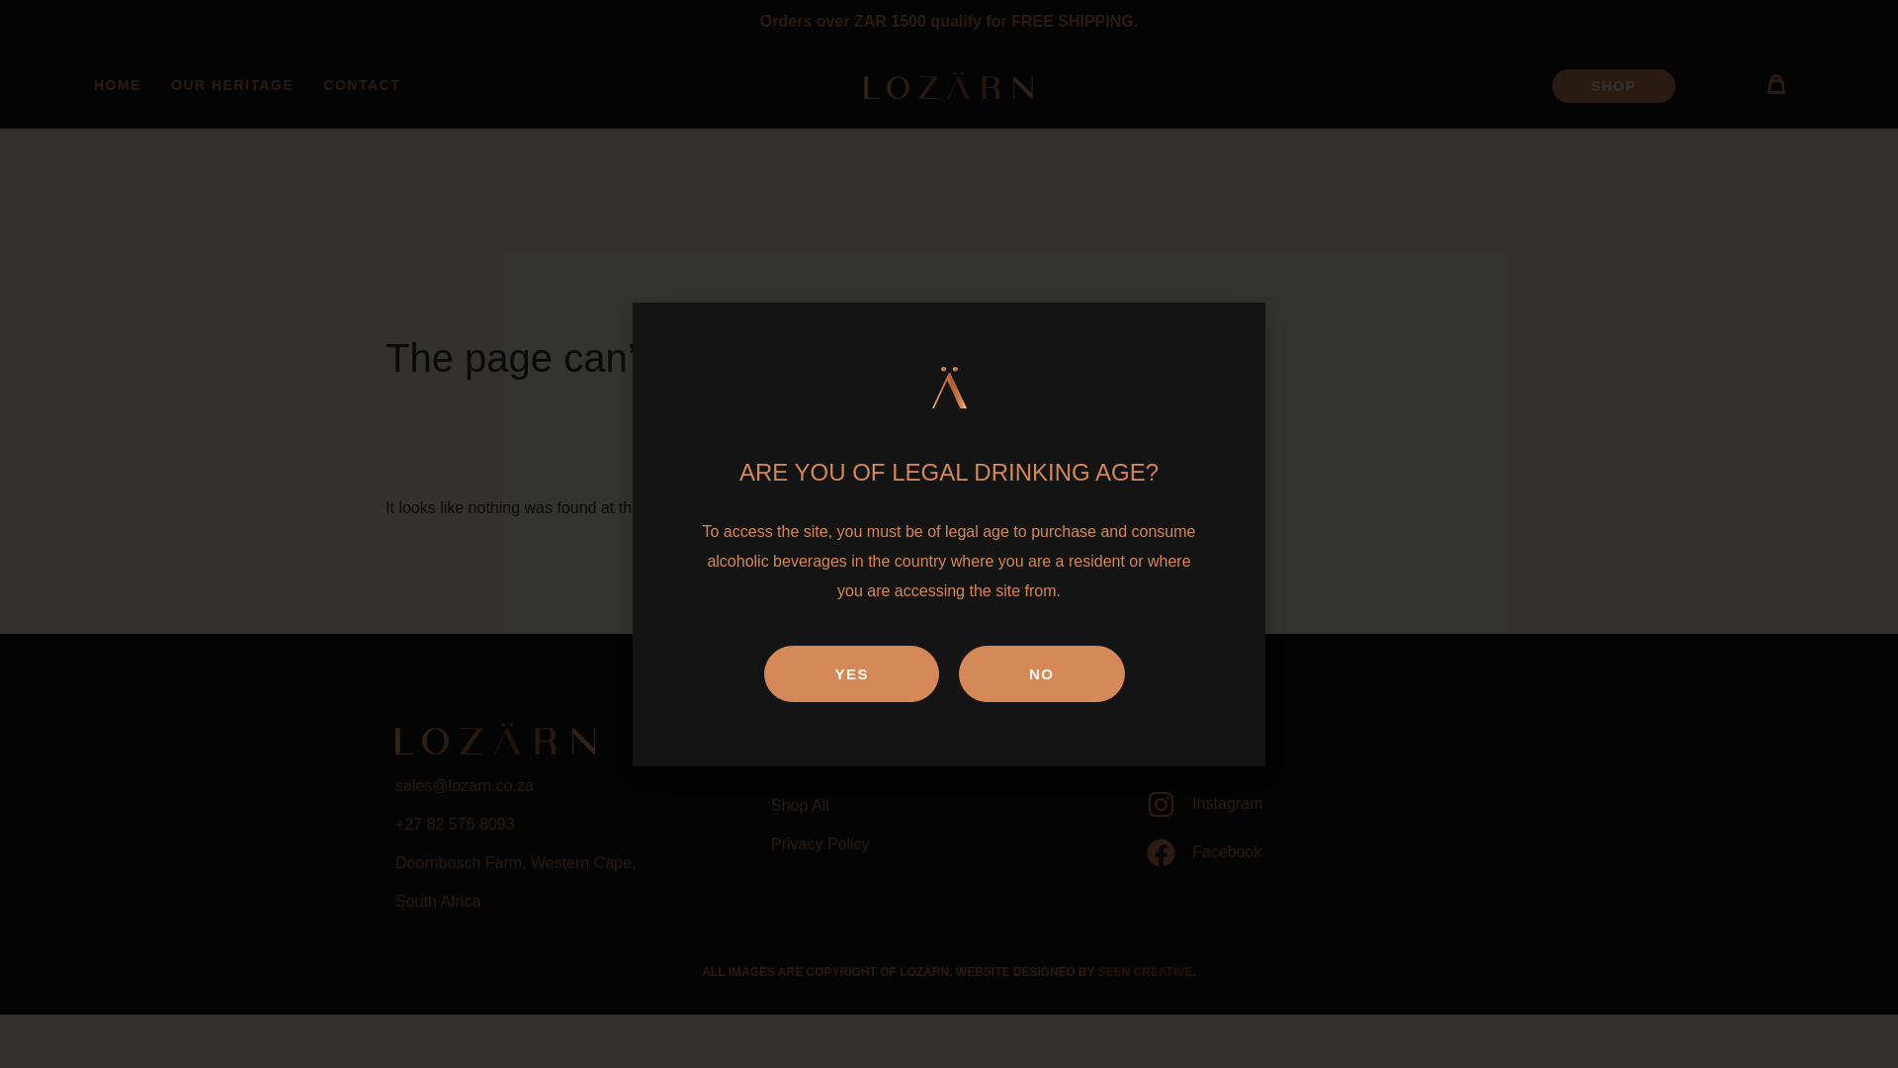 This screenshot has height=1068, width=1898. I want to click on SEEN CREATIVE, so click(1146, 972).